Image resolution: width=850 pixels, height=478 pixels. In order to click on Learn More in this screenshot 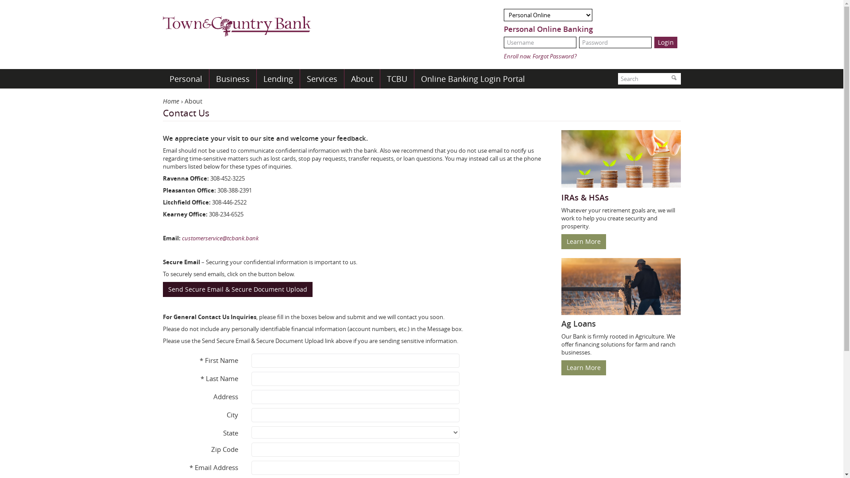, I will do `click(583, 241)`.